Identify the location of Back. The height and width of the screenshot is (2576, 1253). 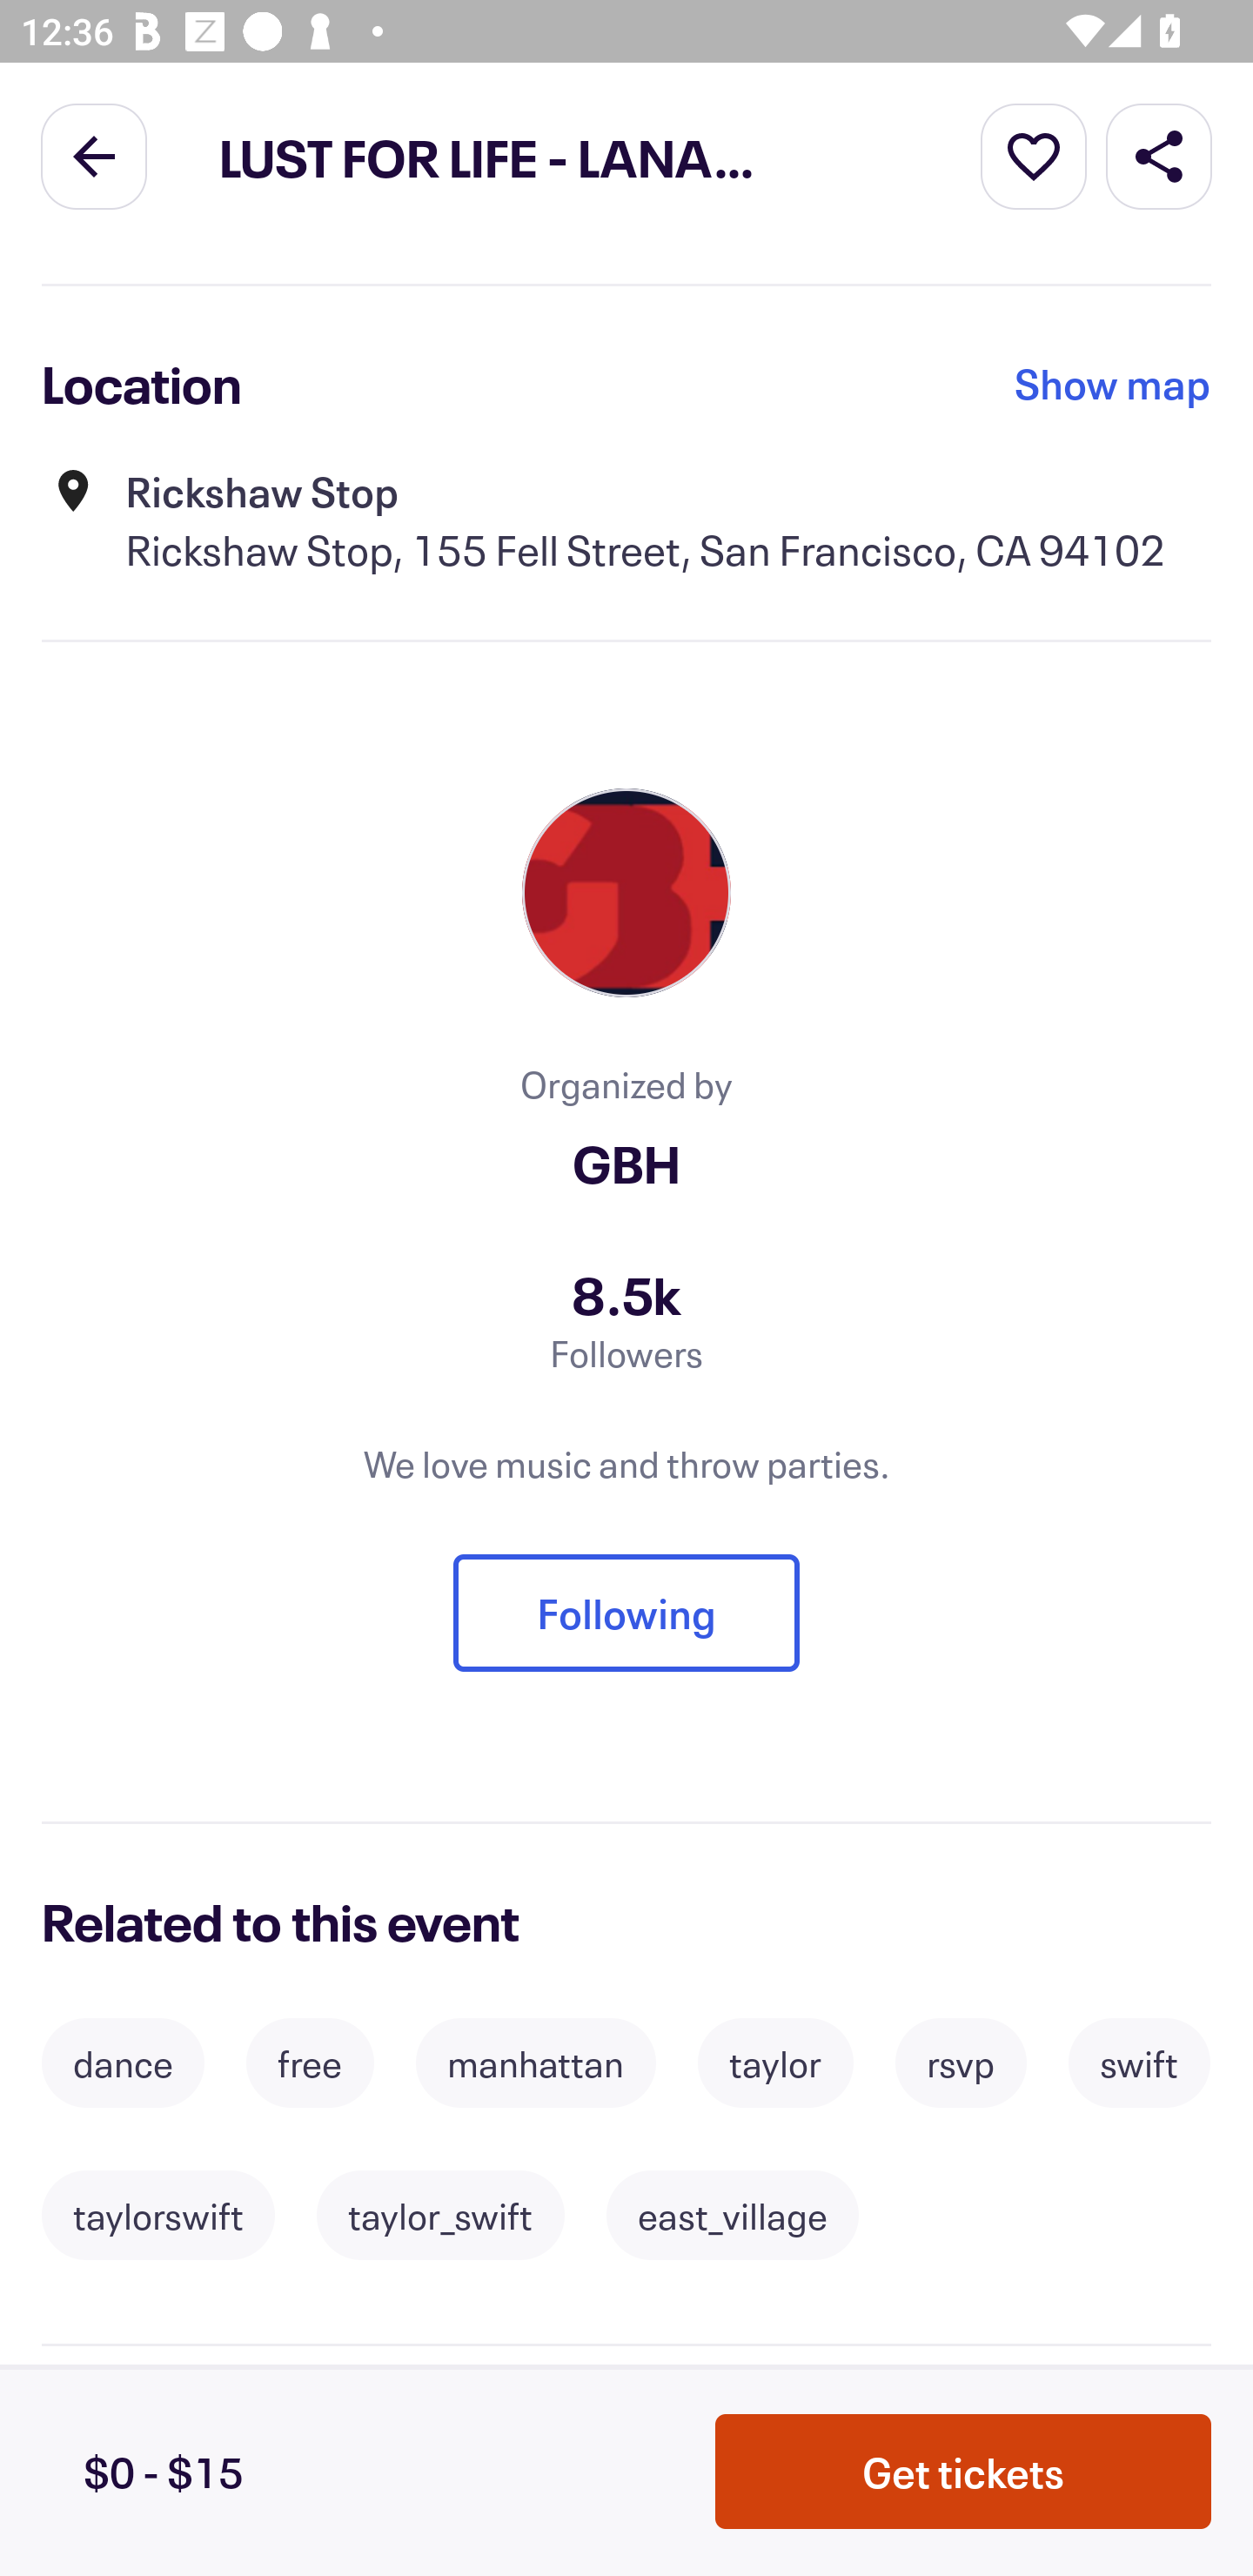
(94, 155).